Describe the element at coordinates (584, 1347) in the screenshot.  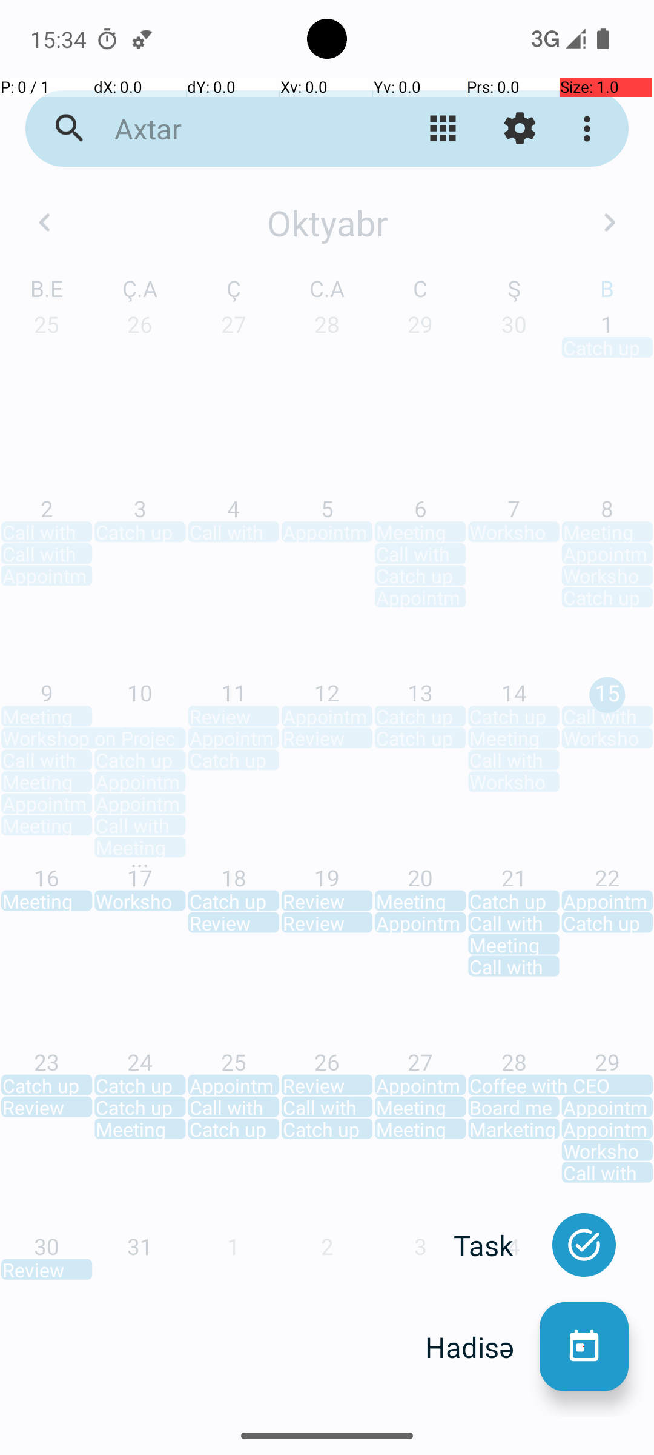
I see `Yeni Hadisə` at that location.